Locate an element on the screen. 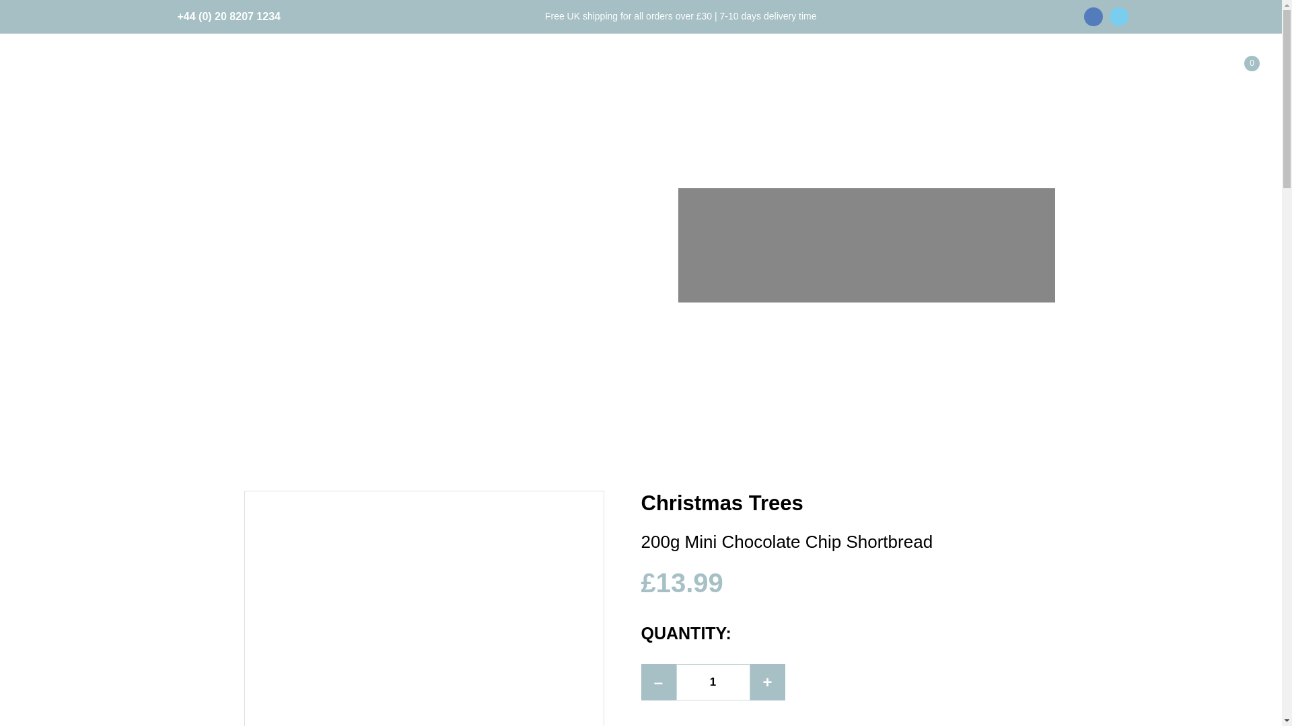 This screenshot has height=726, width=1292. BROCHURE is located at coordinates (941, 73).